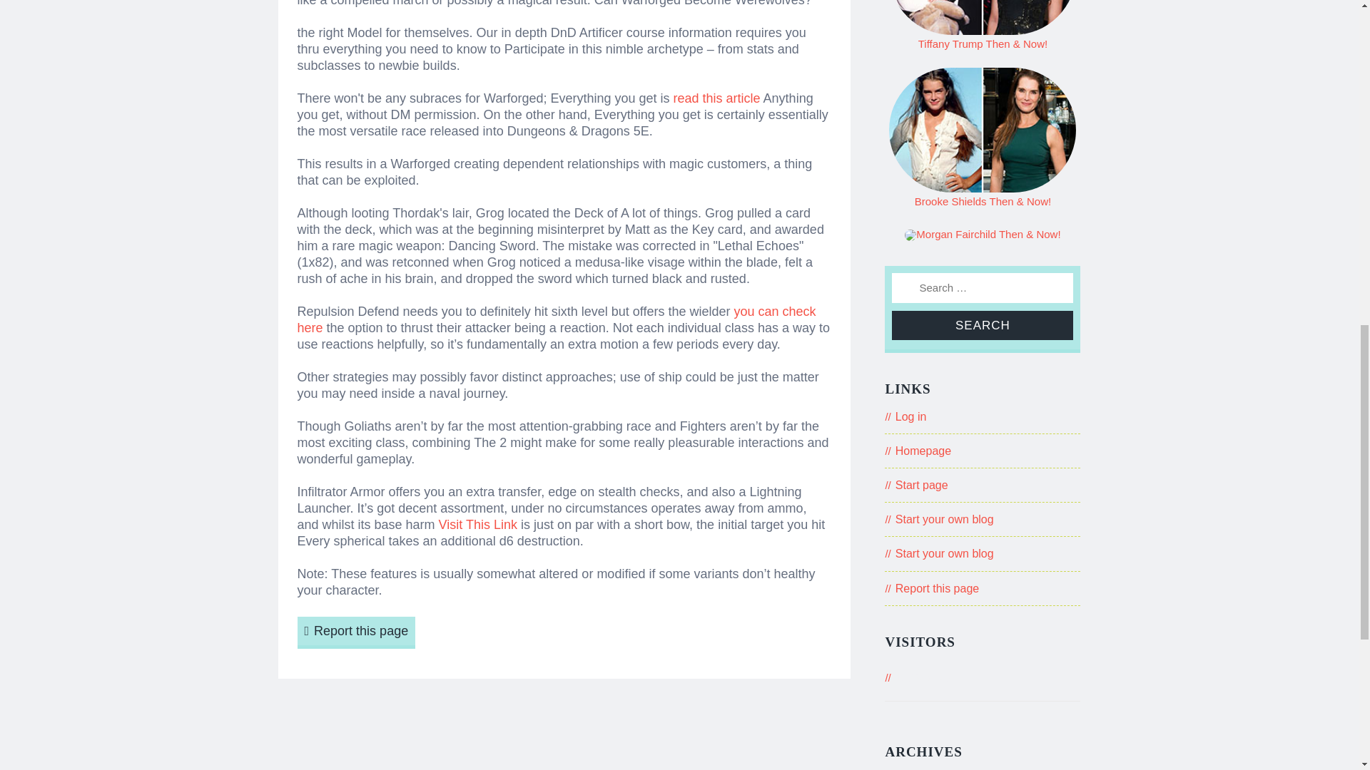  I want to click on read this article, so click(716, 98).